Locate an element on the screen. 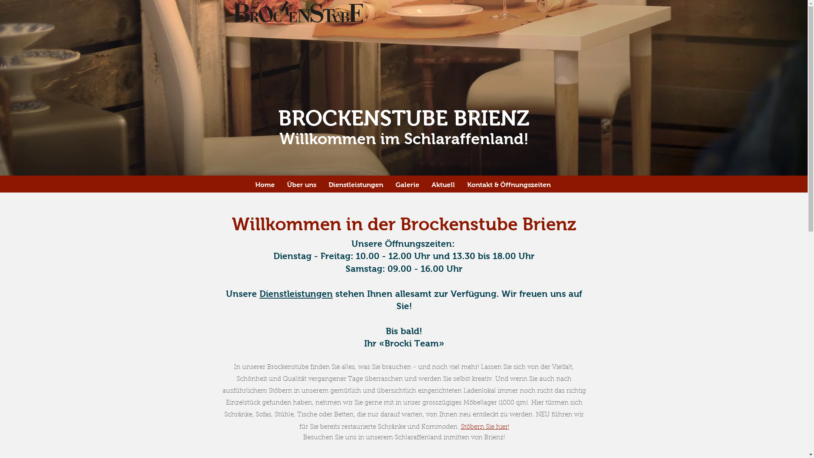  Aktuell is located at coordinates (445, 185).